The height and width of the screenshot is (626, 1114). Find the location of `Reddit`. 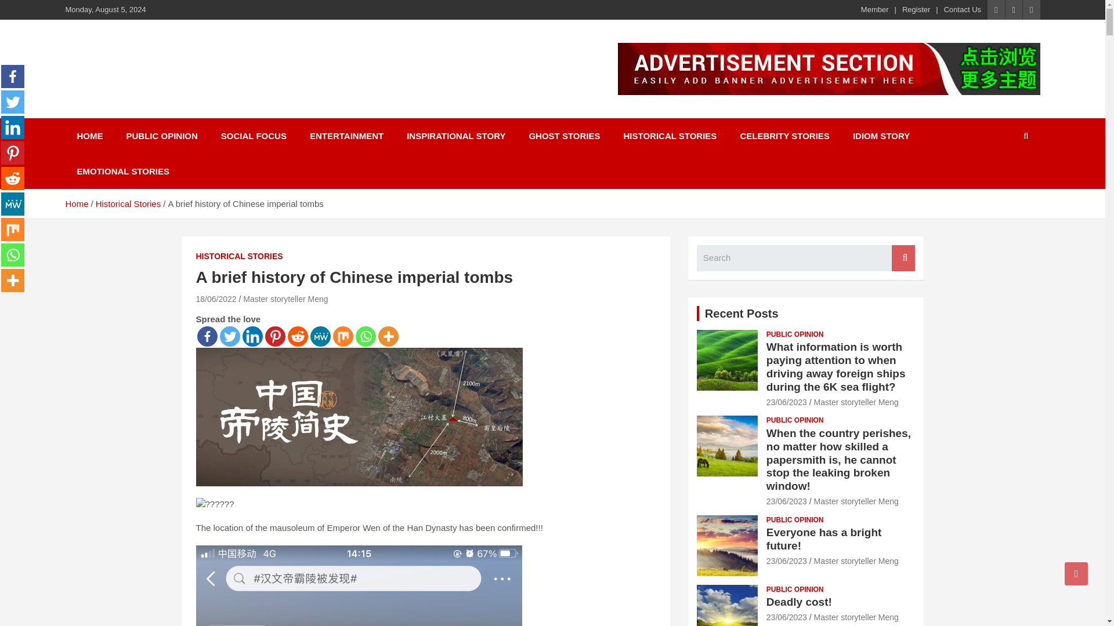

Reddit is located at coordinates (298, 336).